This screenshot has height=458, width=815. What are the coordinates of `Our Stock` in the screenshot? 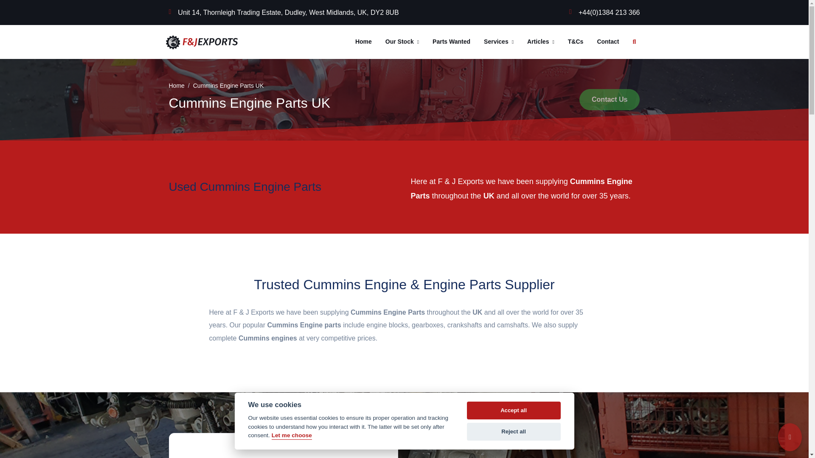 It's located at (402, 42).